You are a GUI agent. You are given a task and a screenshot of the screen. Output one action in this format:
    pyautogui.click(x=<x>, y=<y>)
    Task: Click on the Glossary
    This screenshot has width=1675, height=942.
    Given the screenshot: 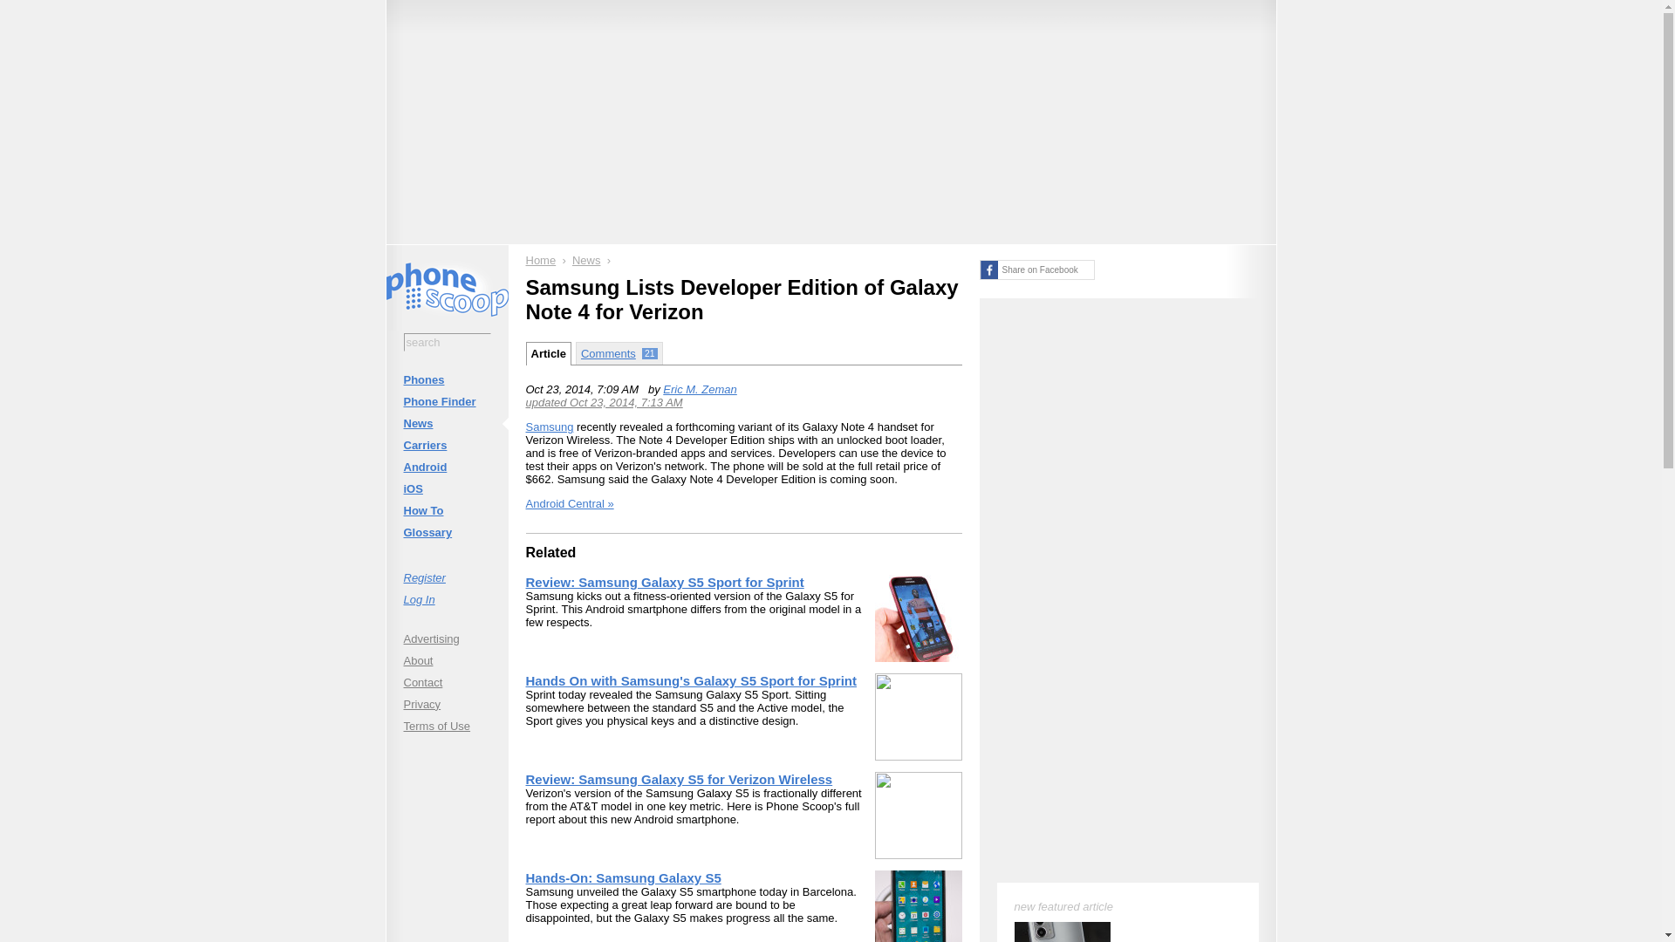 What is the action you would take?
    pyautogui.click(x=446, y=532)
    